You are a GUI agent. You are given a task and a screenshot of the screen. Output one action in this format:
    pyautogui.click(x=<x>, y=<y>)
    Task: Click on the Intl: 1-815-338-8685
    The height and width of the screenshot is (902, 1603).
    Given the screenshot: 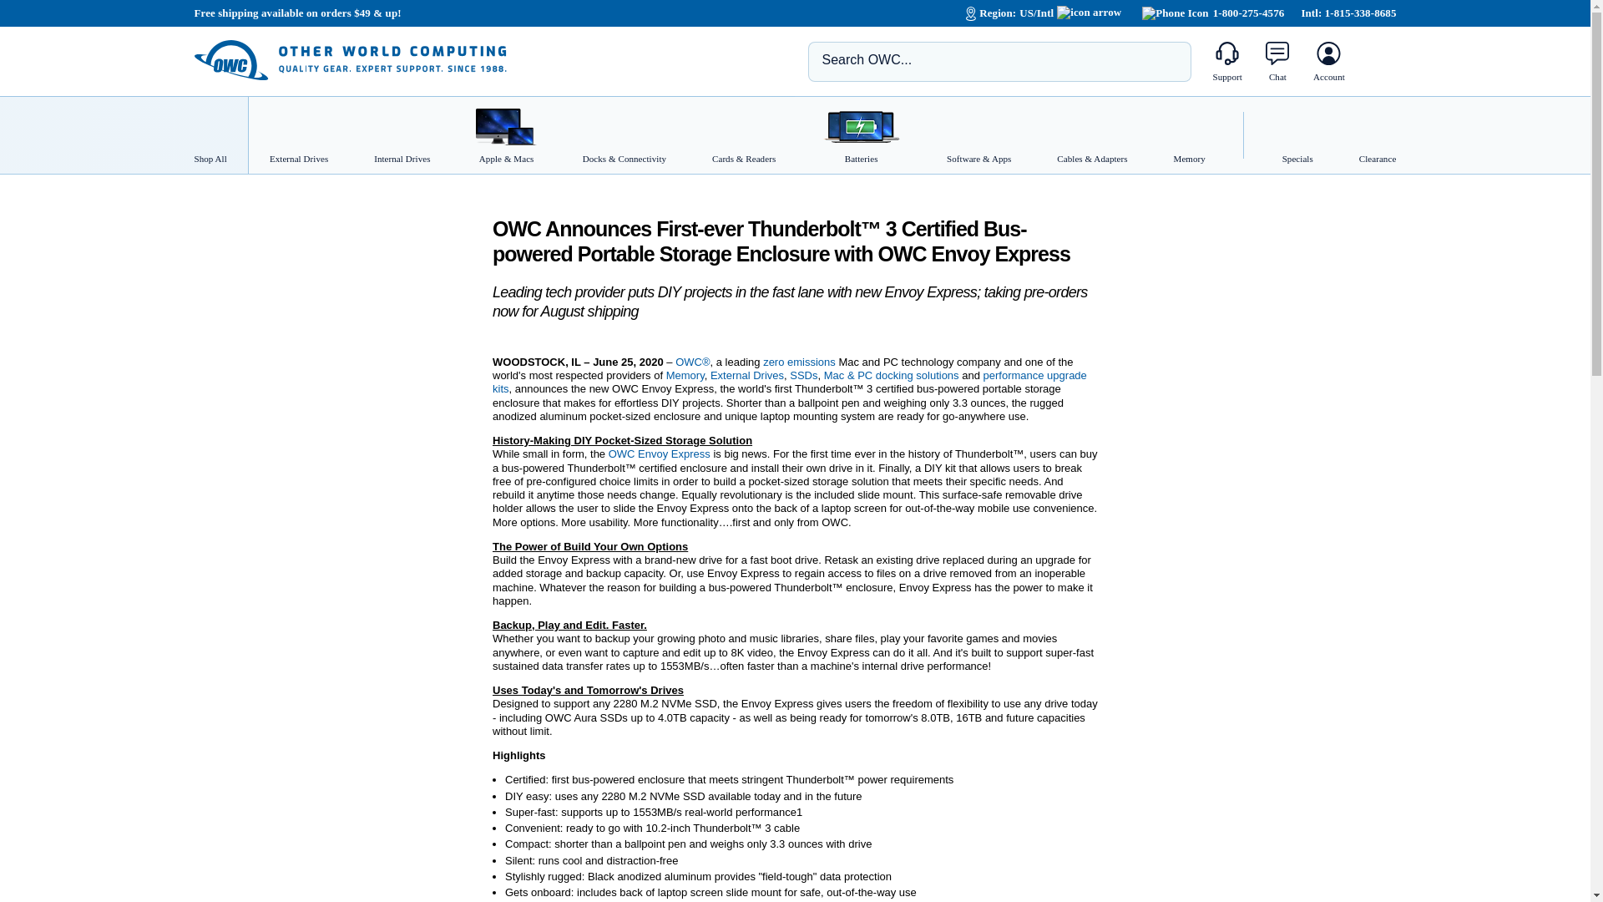 What is the action you would take?
    pyautogui.click(x=1348, y=13)
    